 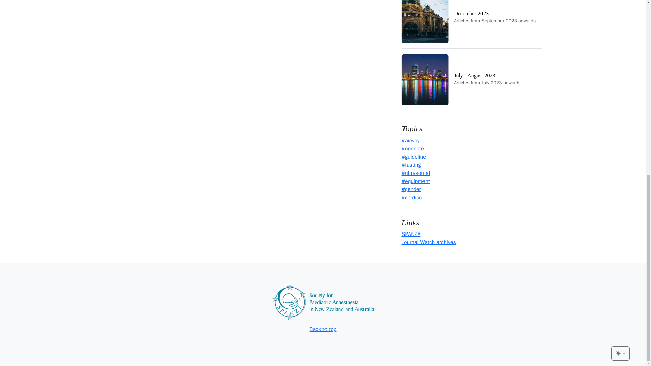 I want to click on Journal Watch archives, so click(x=429, y=242).